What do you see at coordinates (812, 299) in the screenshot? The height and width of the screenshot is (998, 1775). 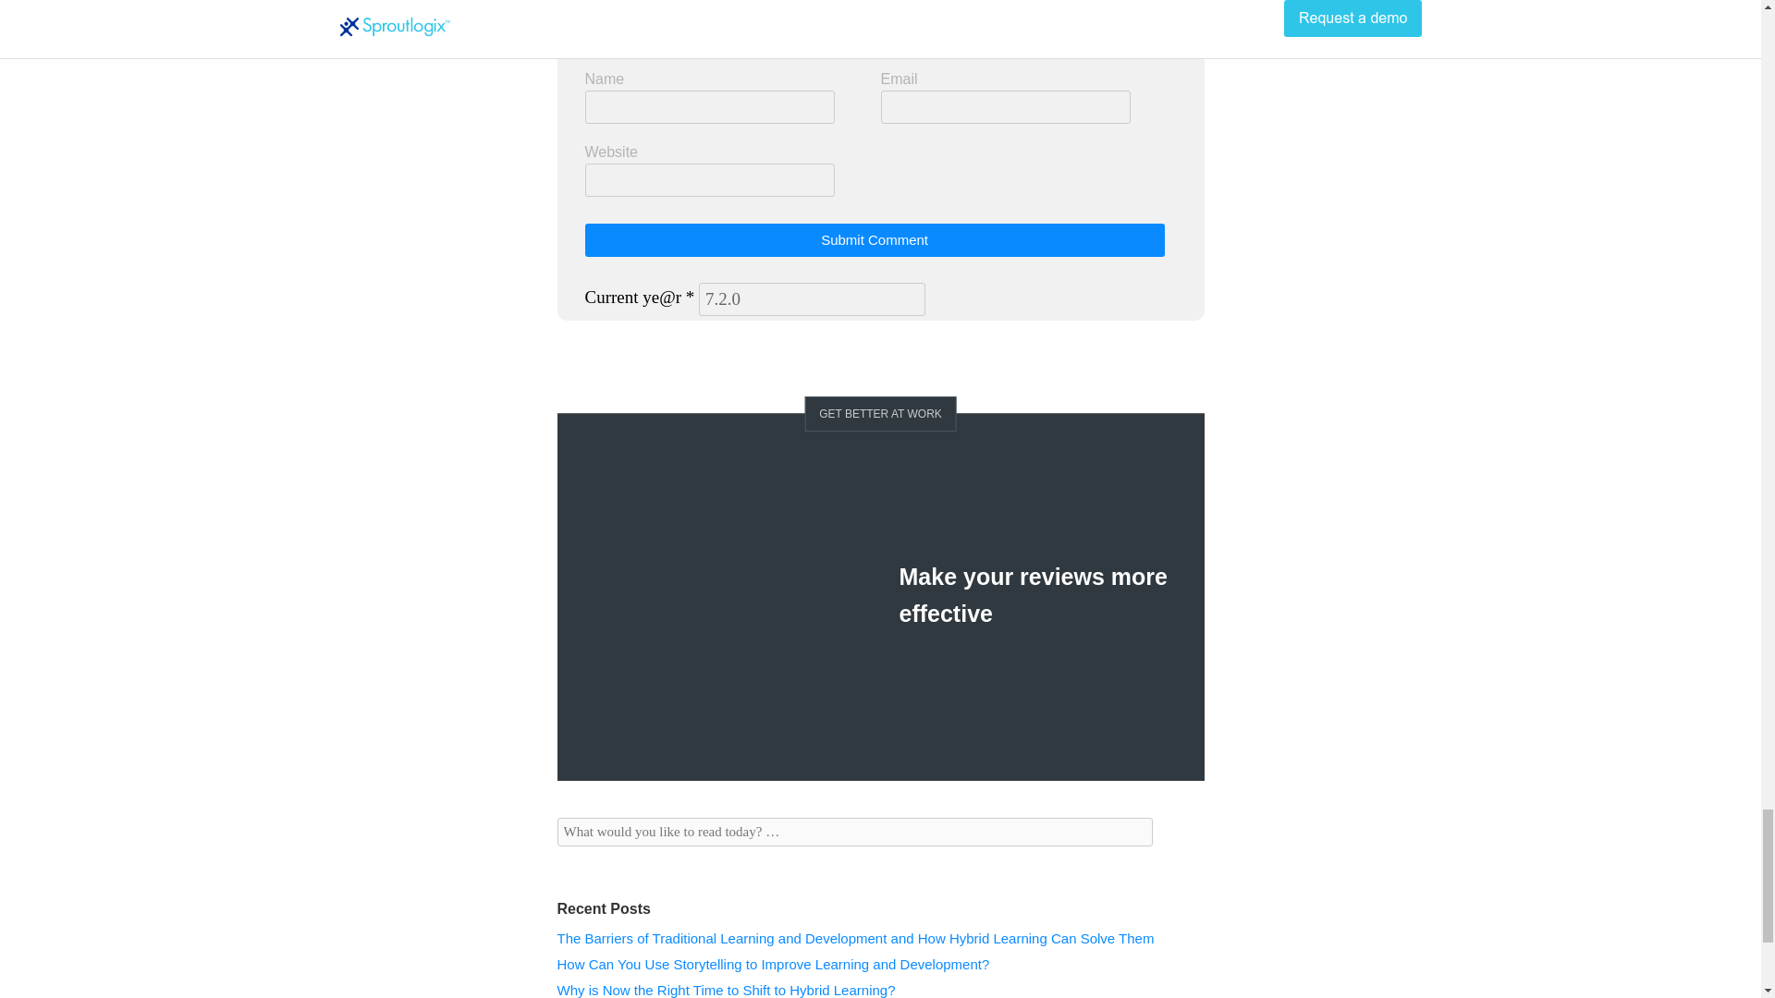 I see `7.2.0` at bounding box center [812, 299].